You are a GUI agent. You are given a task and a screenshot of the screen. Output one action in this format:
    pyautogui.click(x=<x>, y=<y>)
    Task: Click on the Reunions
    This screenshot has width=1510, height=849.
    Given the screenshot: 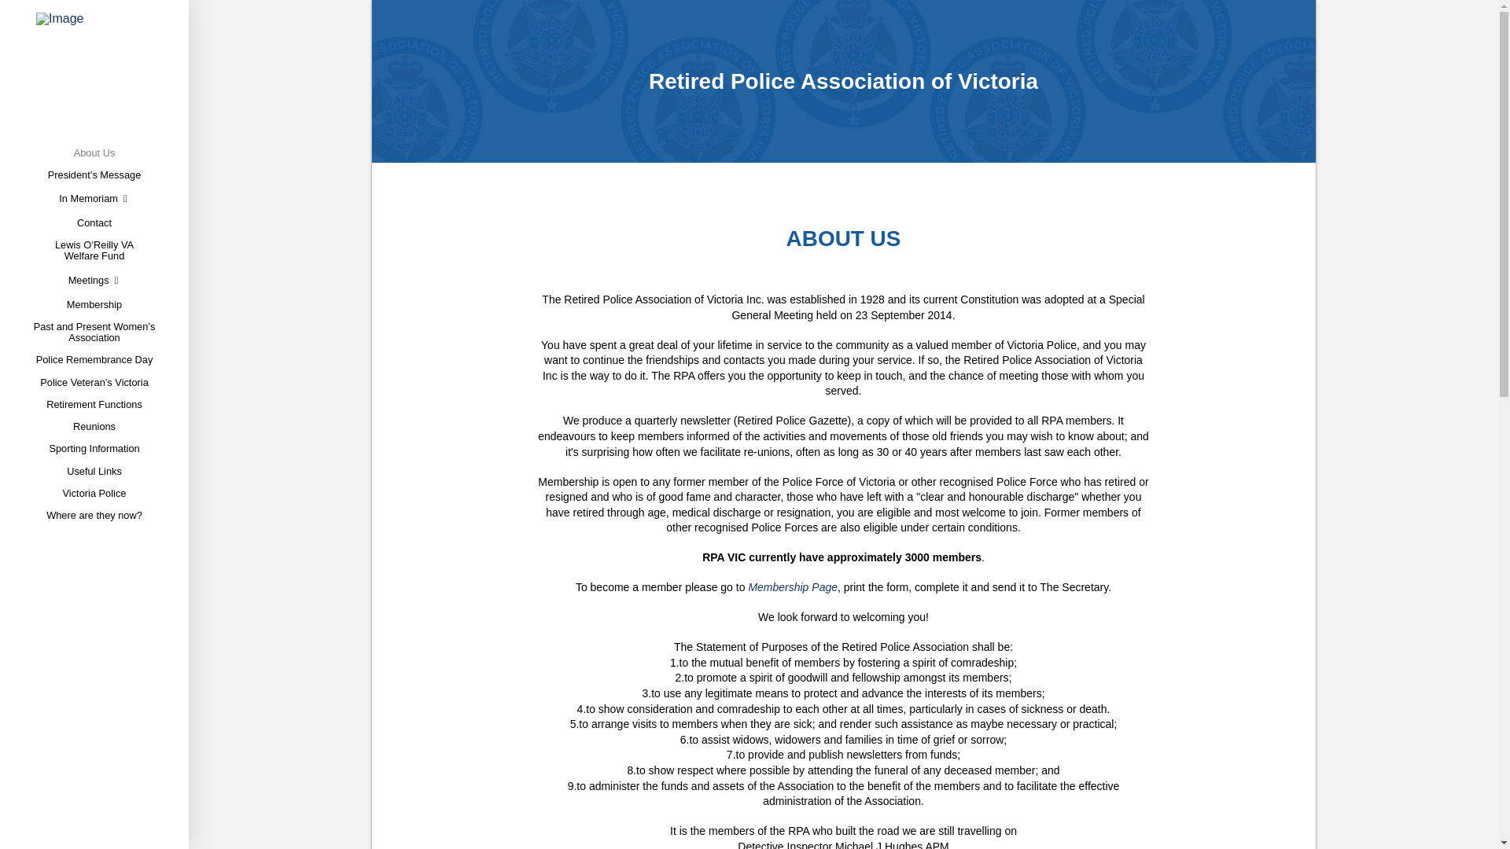 What is the action you would take?
    pyautogui.click(x=93, y=424)
    